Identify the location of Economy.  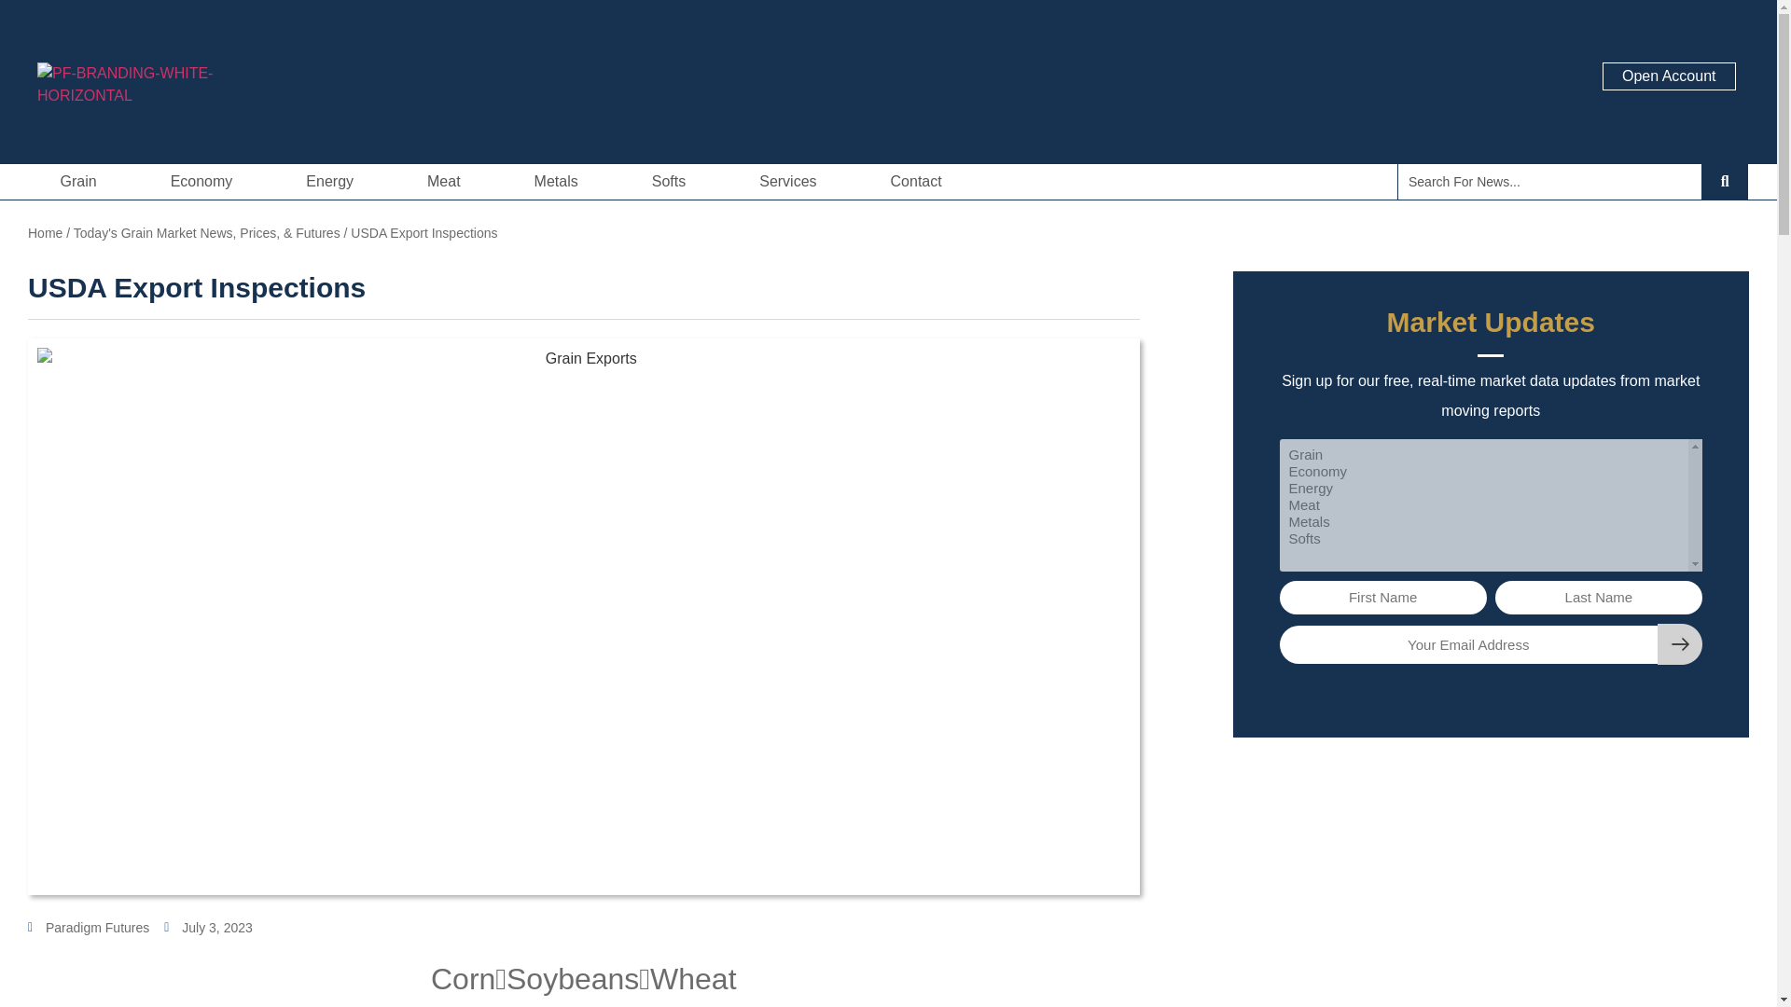
(205, 181).